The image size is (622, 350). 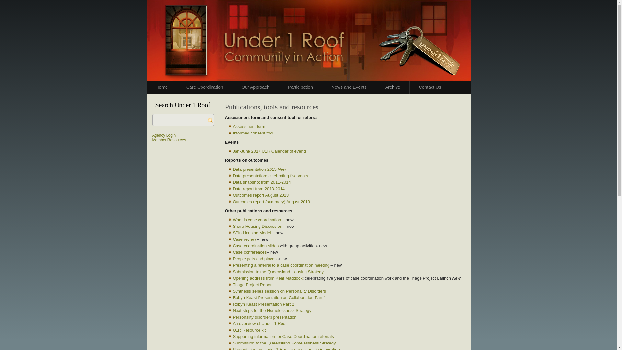 What do you see at coordinates (272, 310) in the screenshot?
I see `Next steps for the Homelessness Strategy` at bounding box center [272, 310].